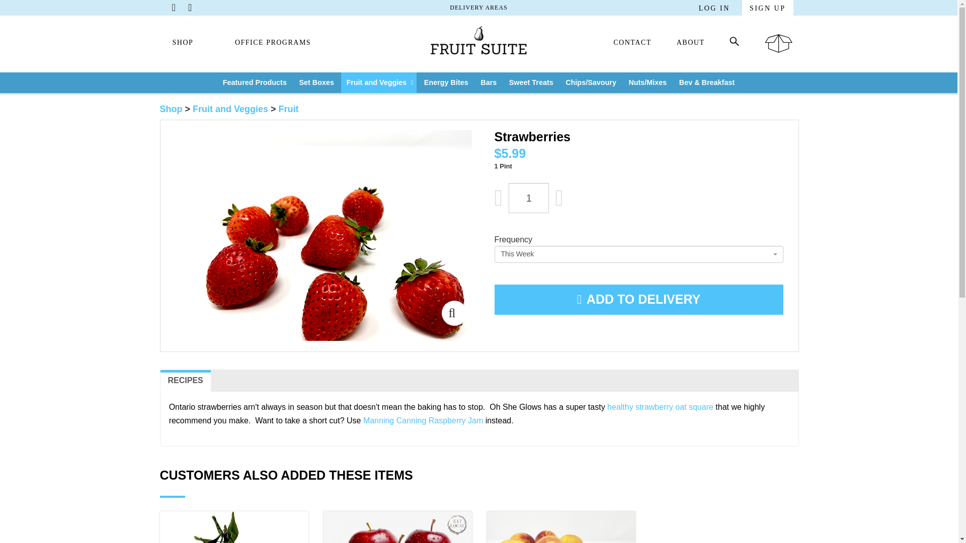 The width and height of the screenshot is (966, 543). What do you see at coordinates (378, 82) in the screenshot?
I see `Fruit and Veggies` at bounding box center [378, 82].